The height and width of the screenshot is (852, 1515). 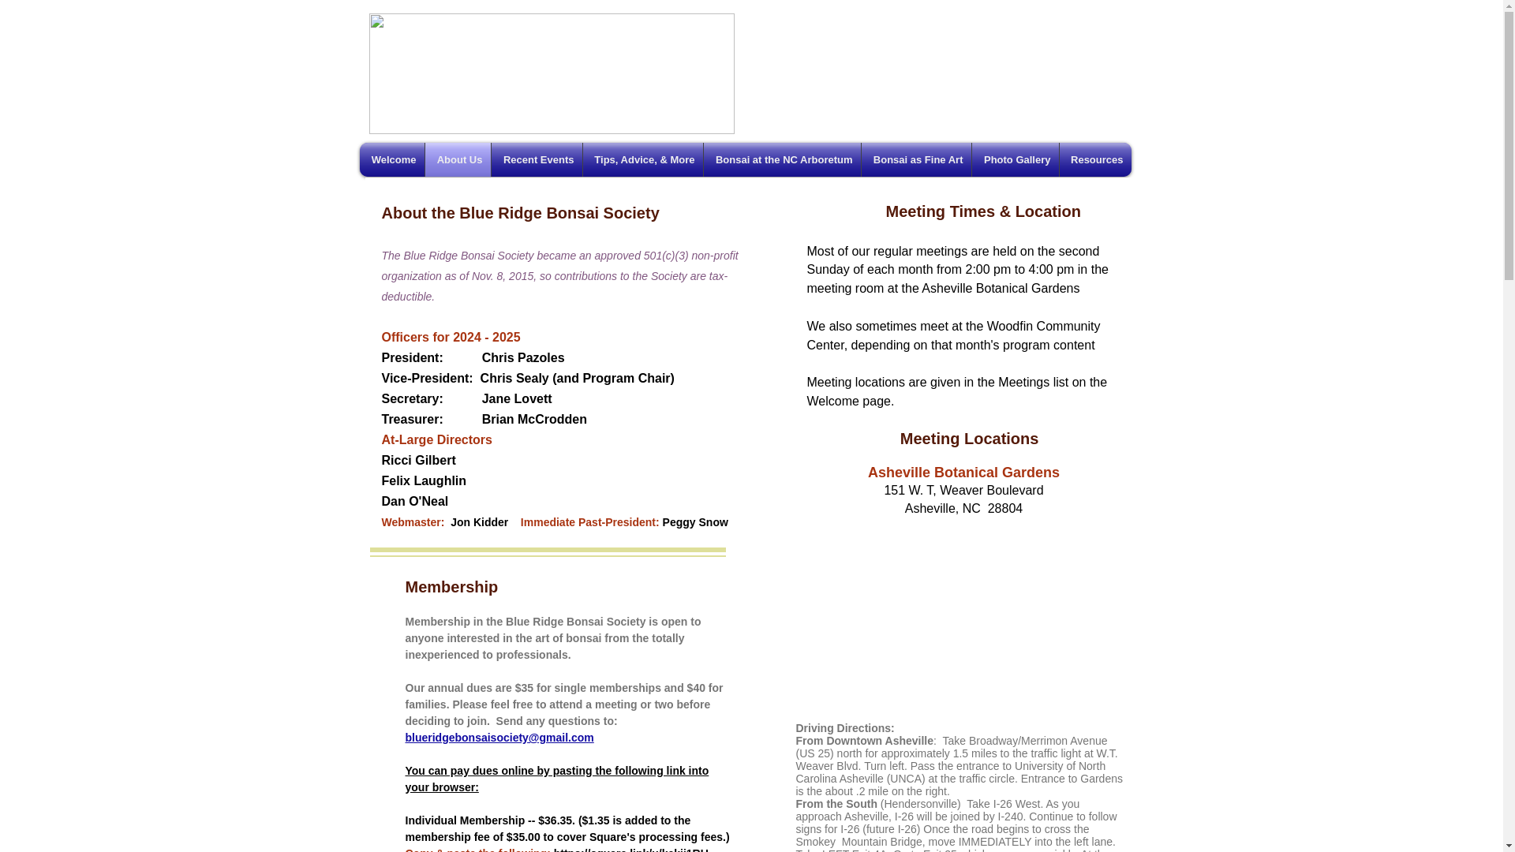 What do you see at coordinates (916, 159) in the screenshot?
I see `Bonsai as Fine Art` at bounding box center [916, 159].